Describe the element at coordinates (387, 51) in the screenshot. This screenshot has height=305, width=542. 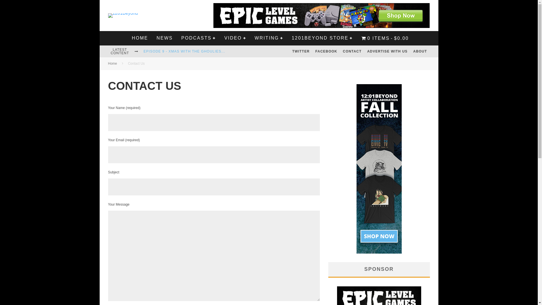
I see `ADVERTISE WITH US` at that location.